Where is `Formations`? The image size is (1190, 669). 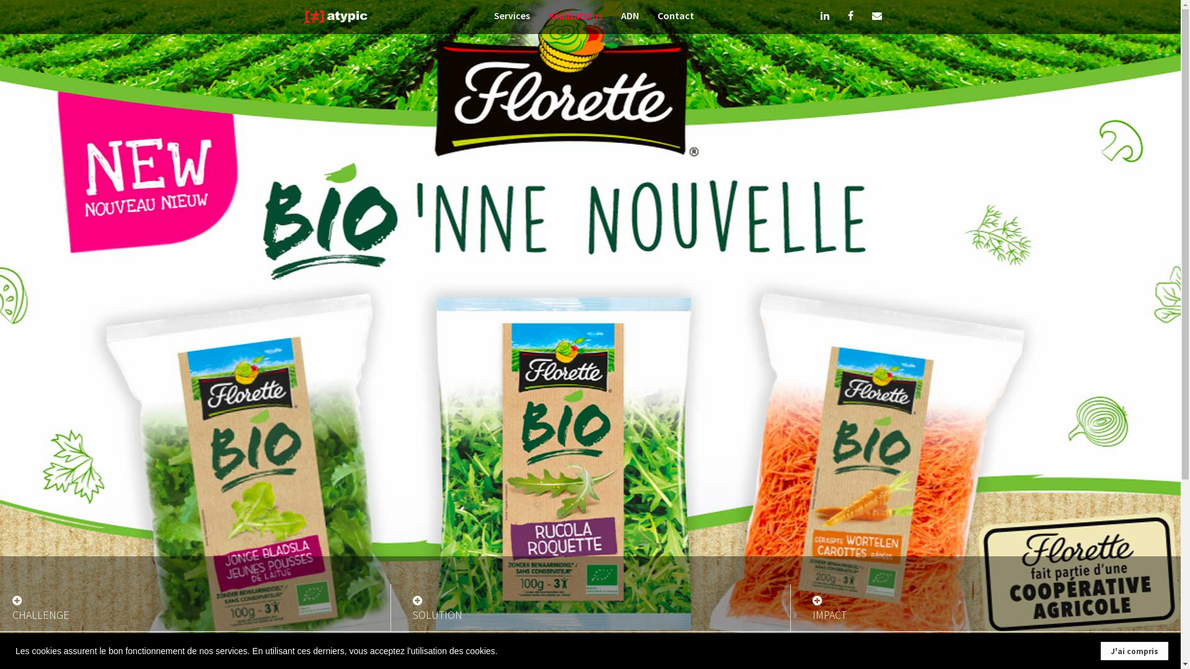
Formations is located at coordinates (806, 579).